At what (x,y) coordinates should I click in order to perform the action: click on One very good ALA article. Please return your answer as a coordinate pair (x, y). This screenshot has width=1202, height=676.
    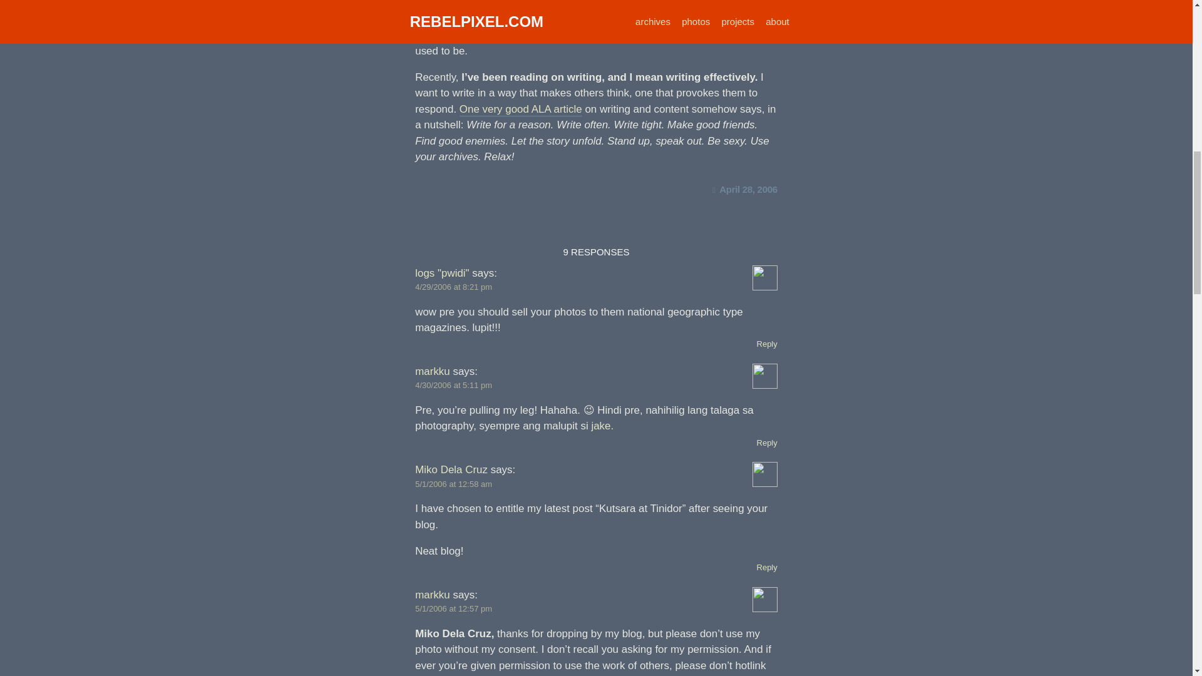
    Looking at the image, I should click on (520, 110).